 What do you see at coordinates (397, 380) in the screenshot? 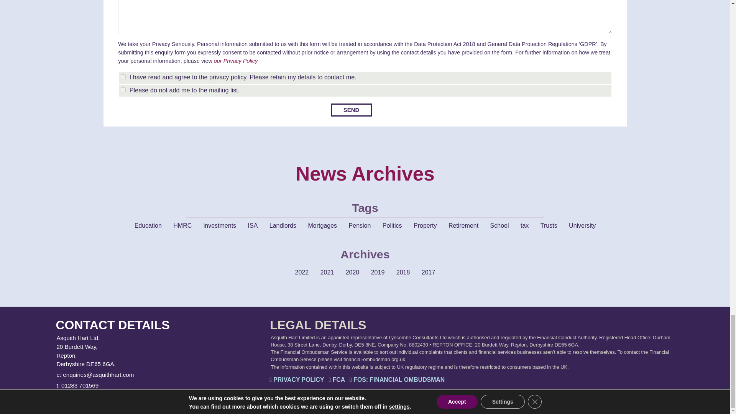
I see `FOS: FINANCIAL OMBUDSMAN` at bounding box center [397, 380].